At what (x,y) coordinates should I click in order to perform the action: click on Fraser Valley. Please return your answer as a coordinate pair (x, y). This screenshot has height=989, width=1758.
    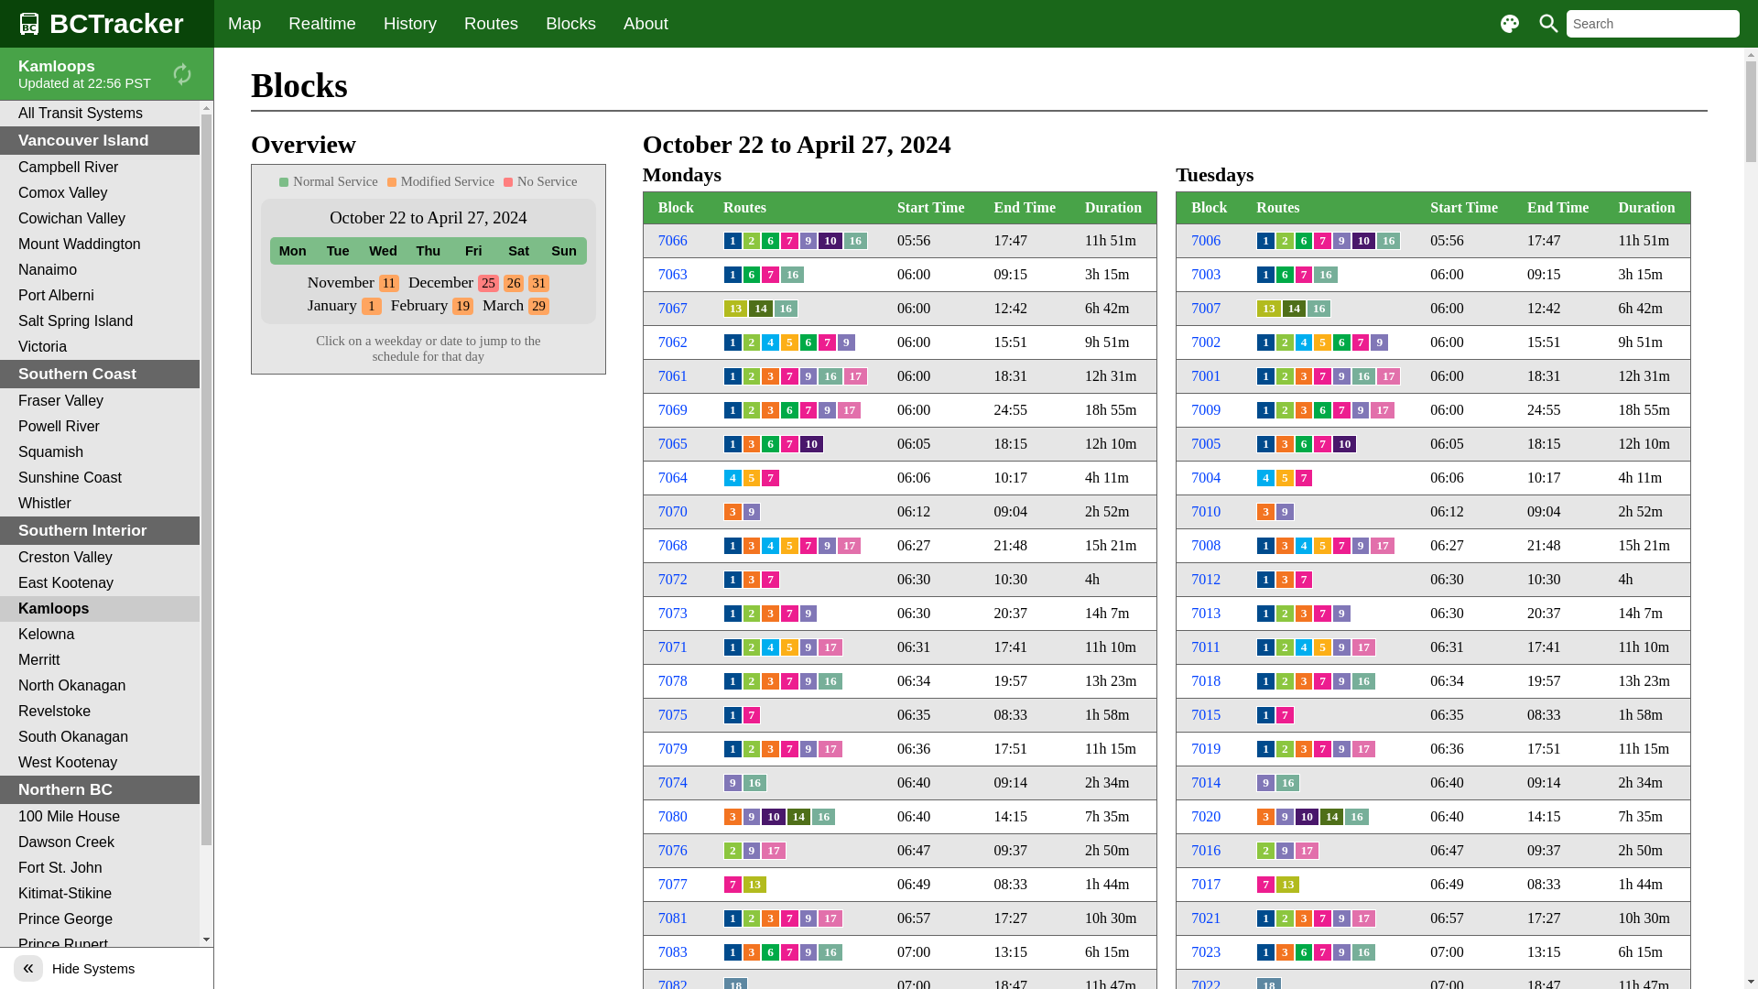
    Looking at the image, I should click on (100, 401).